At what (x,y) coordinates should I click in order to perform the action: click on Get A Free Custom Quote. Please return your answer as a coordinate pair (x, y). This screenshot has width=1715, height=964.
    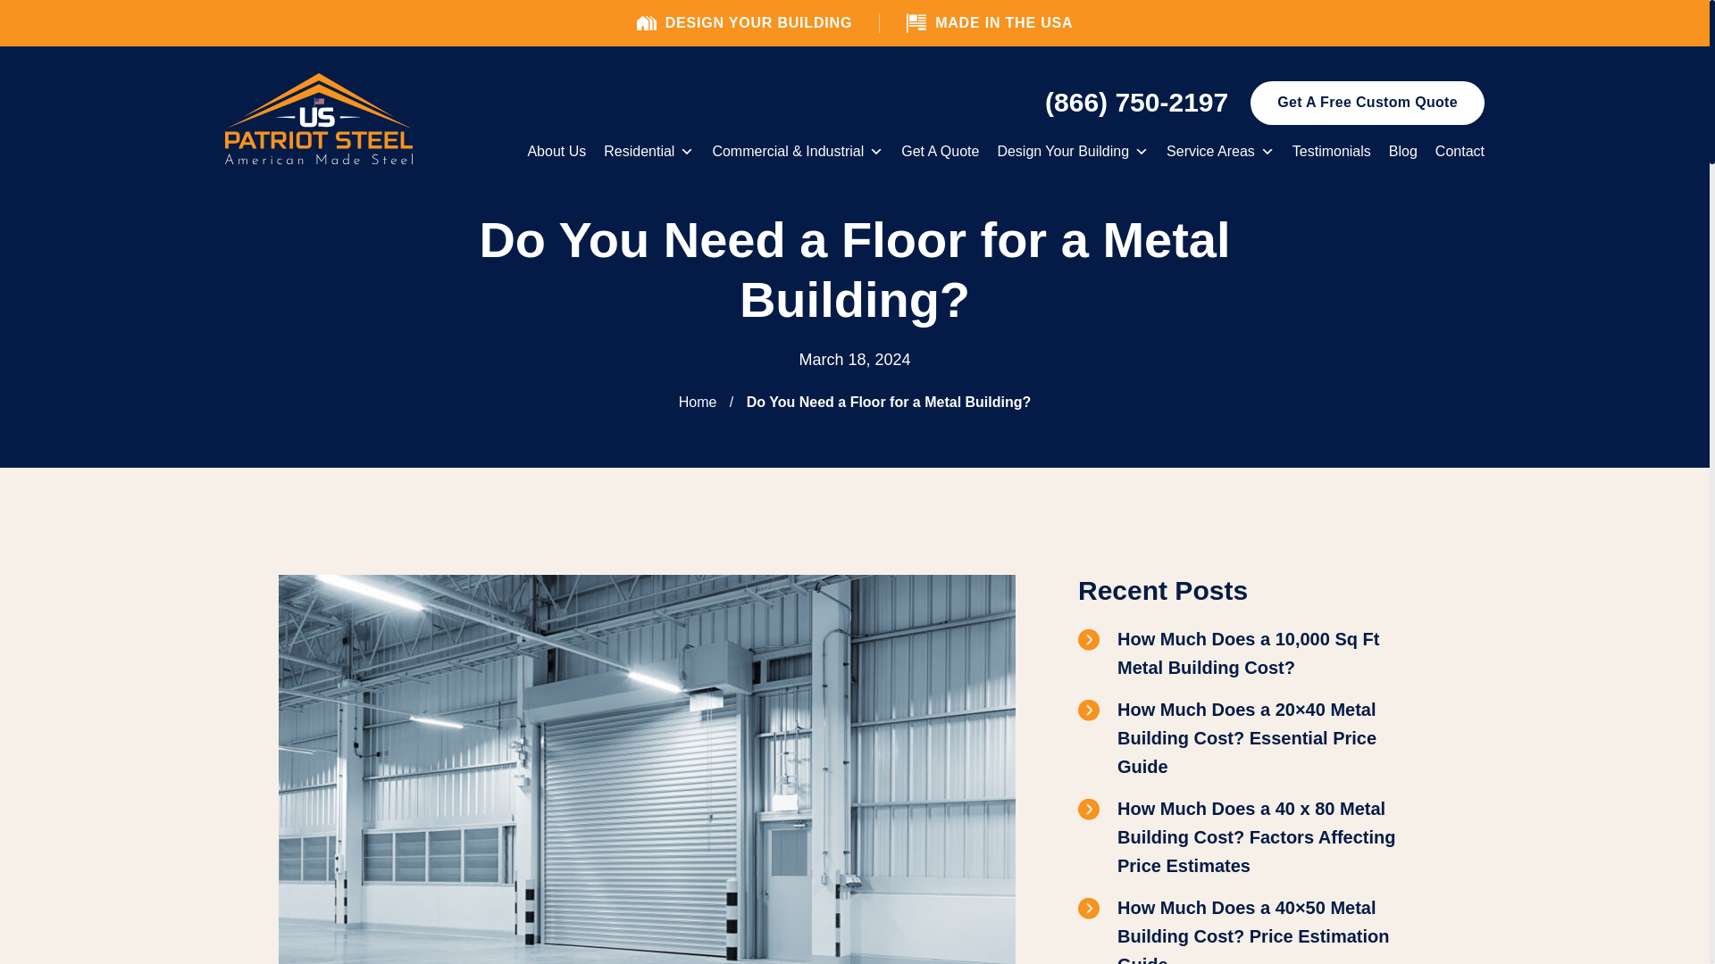
    Looking at the image, I should click on (1367, 103).